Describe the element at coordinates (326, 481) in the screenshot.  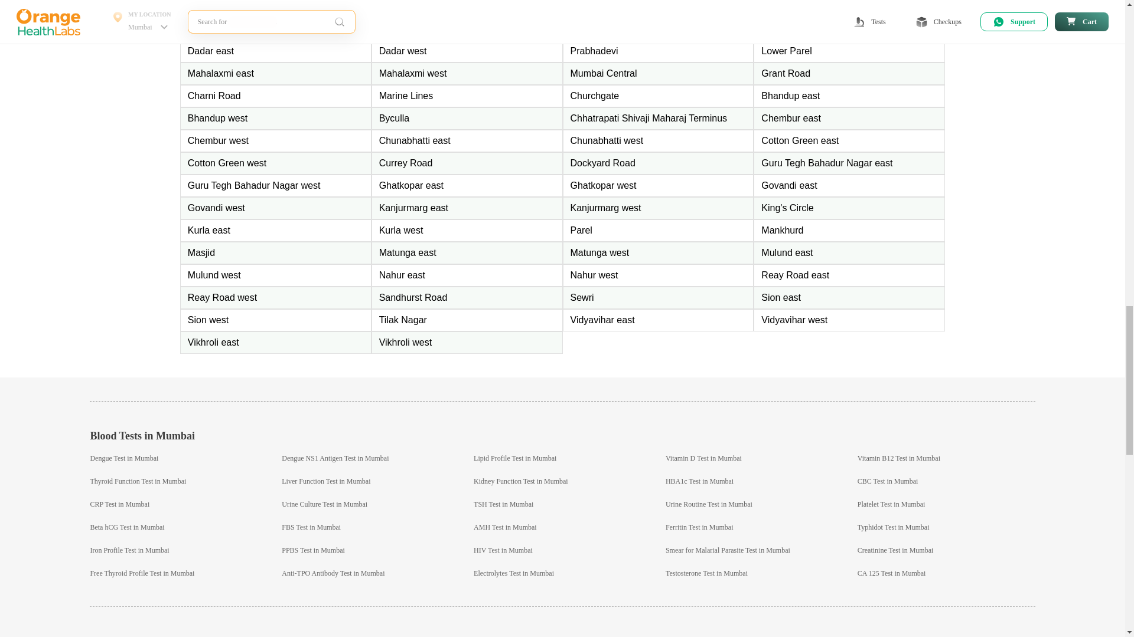
I see `Liver Function Test in Mumbai` at that location.